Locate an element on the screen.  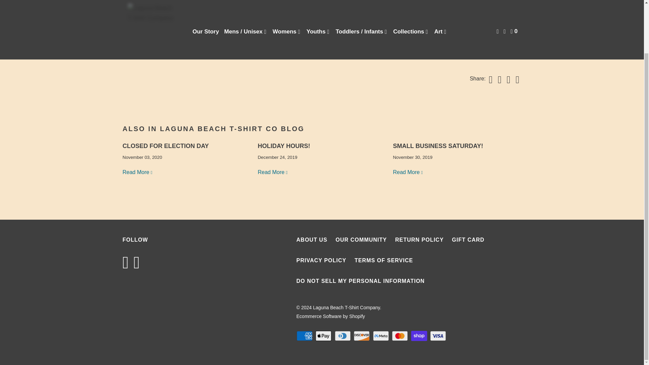
Closed for Election Day is located at coordinates (138, 172).